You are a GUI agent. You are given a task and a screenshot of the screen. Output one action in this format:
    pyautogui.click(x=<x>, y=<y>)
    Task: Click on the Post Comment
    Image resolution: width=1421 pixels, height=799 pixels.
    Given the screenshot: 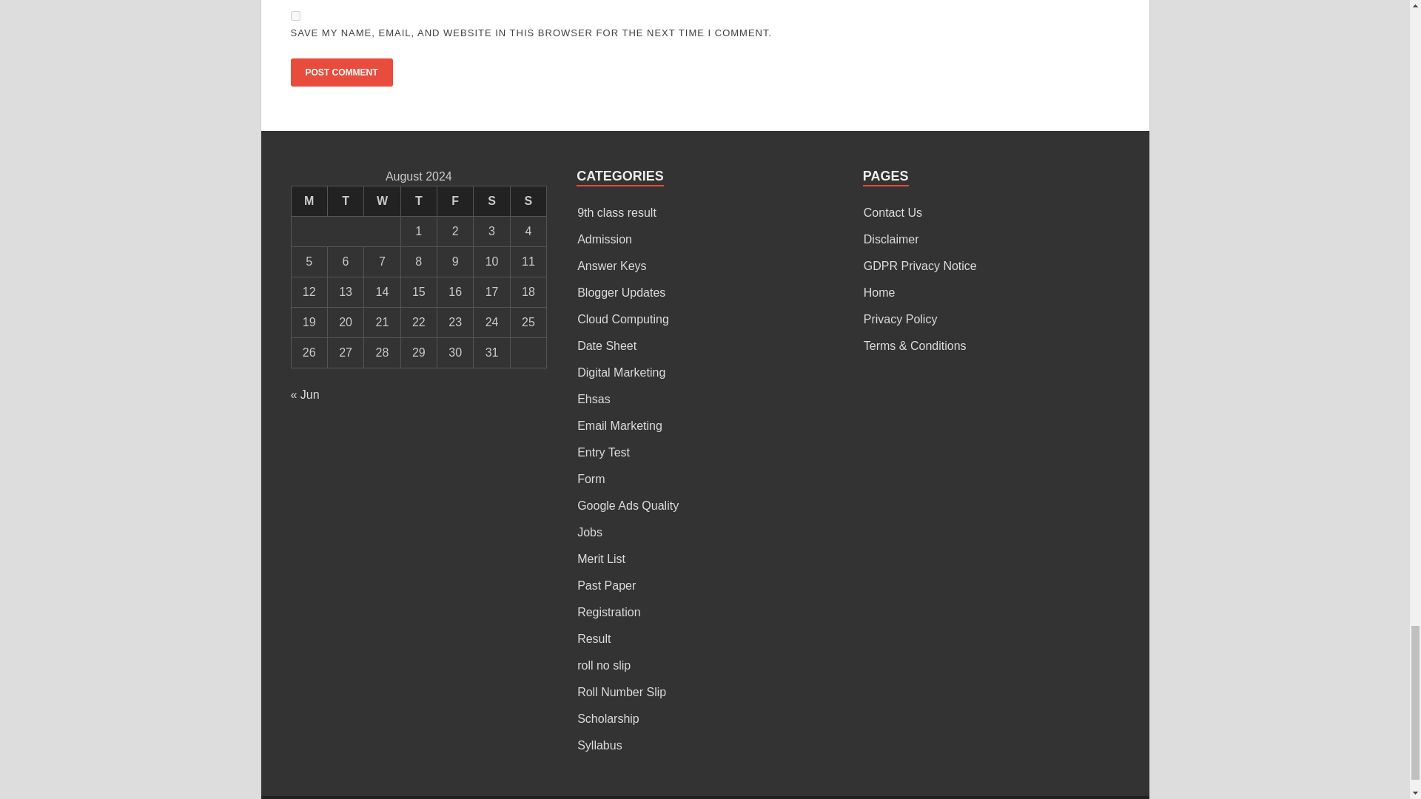 What is the action you would take?
    pyautogui.click(x=340, y=72)
    